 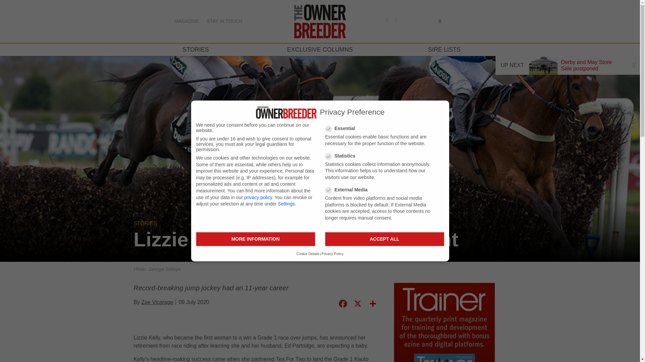 I want to click on MAGAZINE, so click(x=186, y=21).